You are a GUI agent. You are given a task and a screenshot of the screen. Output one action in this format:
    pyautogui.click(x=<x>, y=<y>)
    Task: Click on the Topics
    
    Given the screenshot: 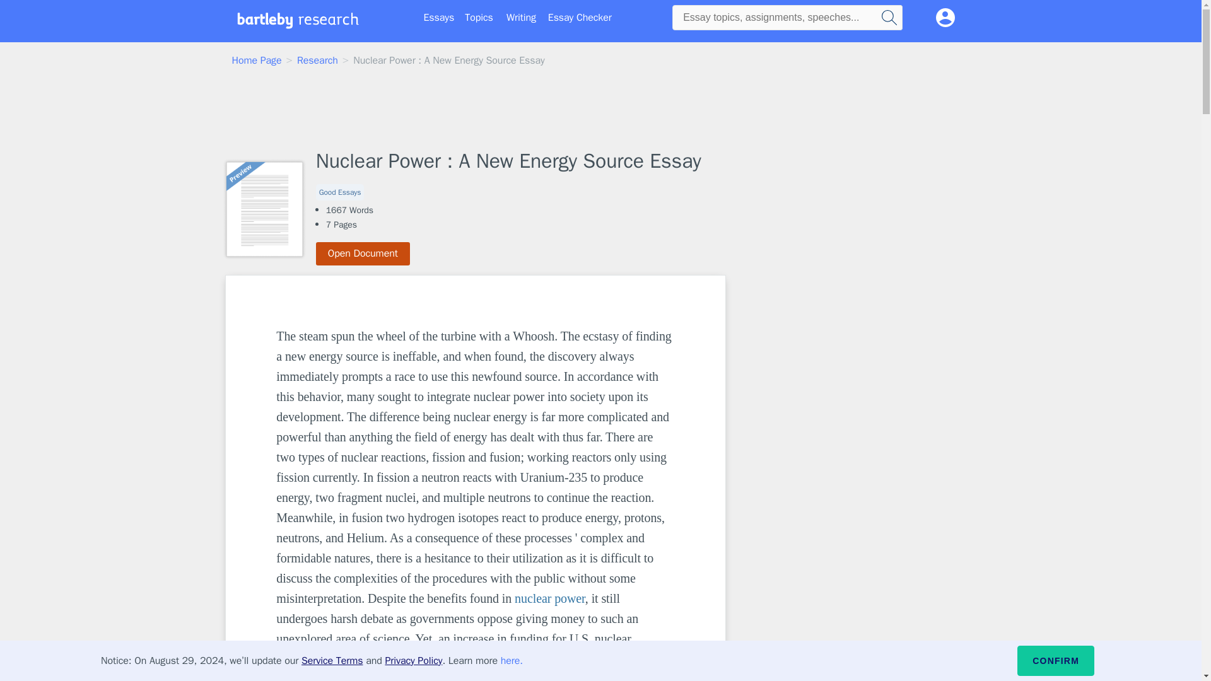 What is the action you would take?
    pyautogui.click(x=479, y=18)
    